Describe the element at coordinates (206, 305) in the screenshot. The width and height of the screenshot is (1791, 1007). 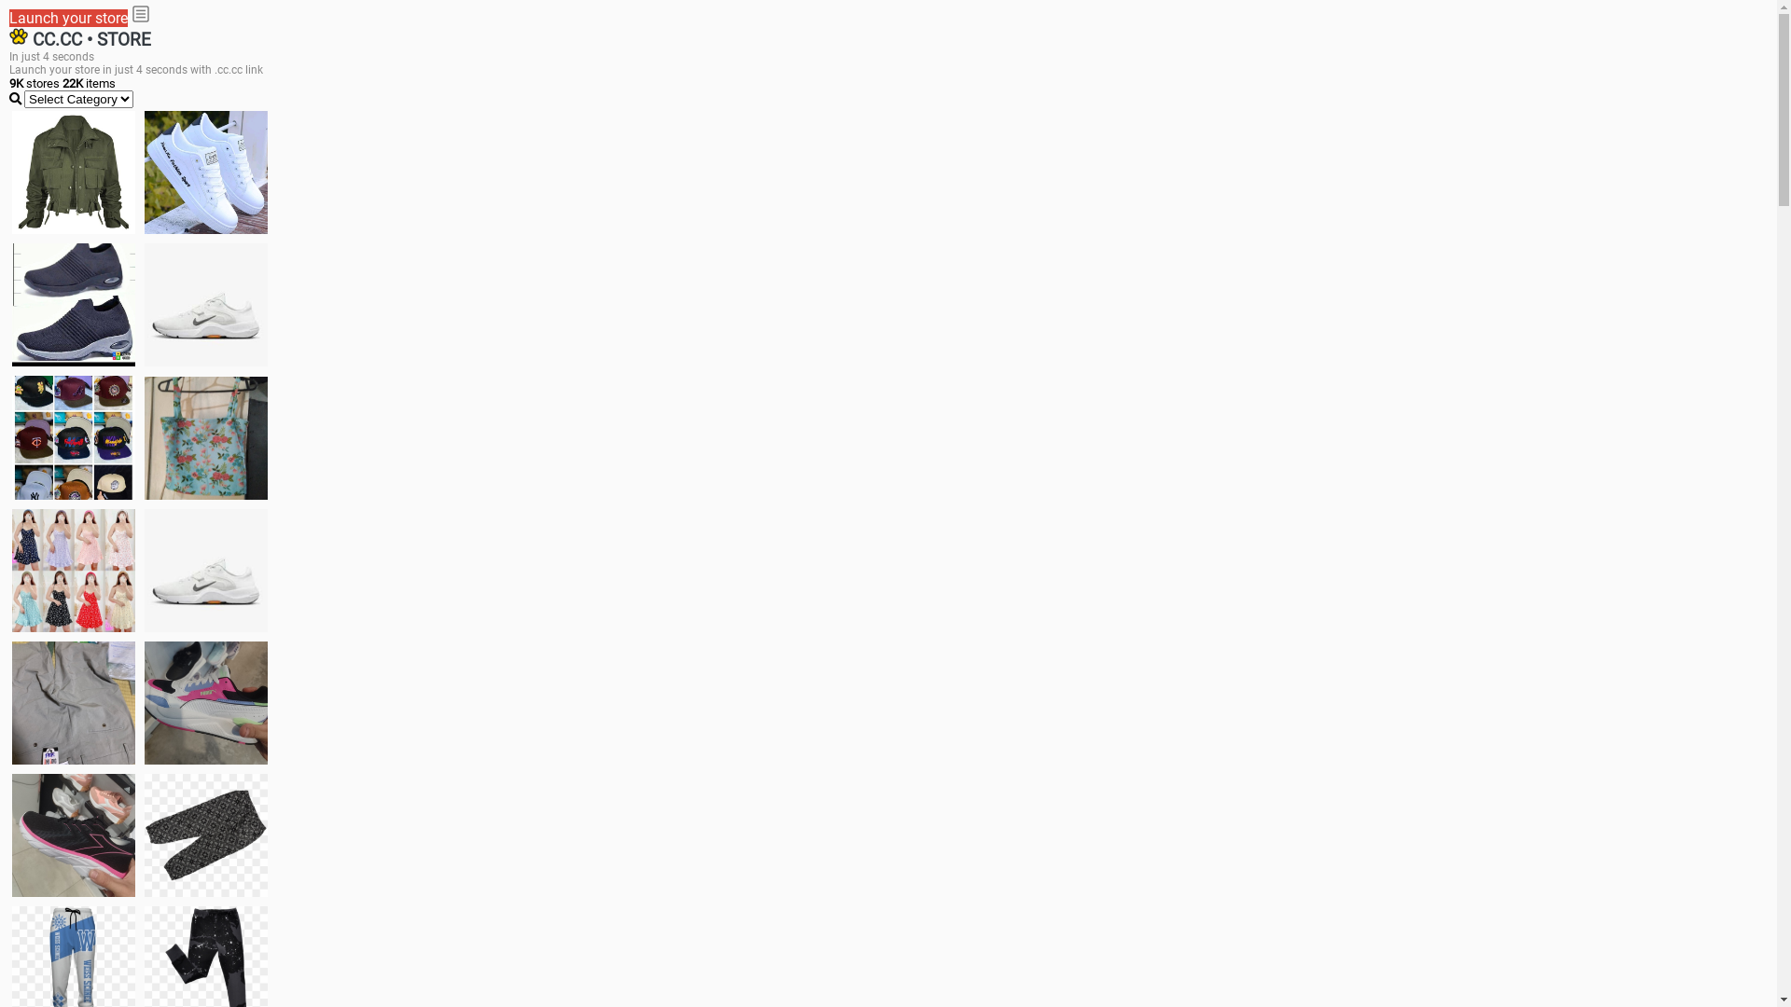
I see `Shoes for boys` at that location.